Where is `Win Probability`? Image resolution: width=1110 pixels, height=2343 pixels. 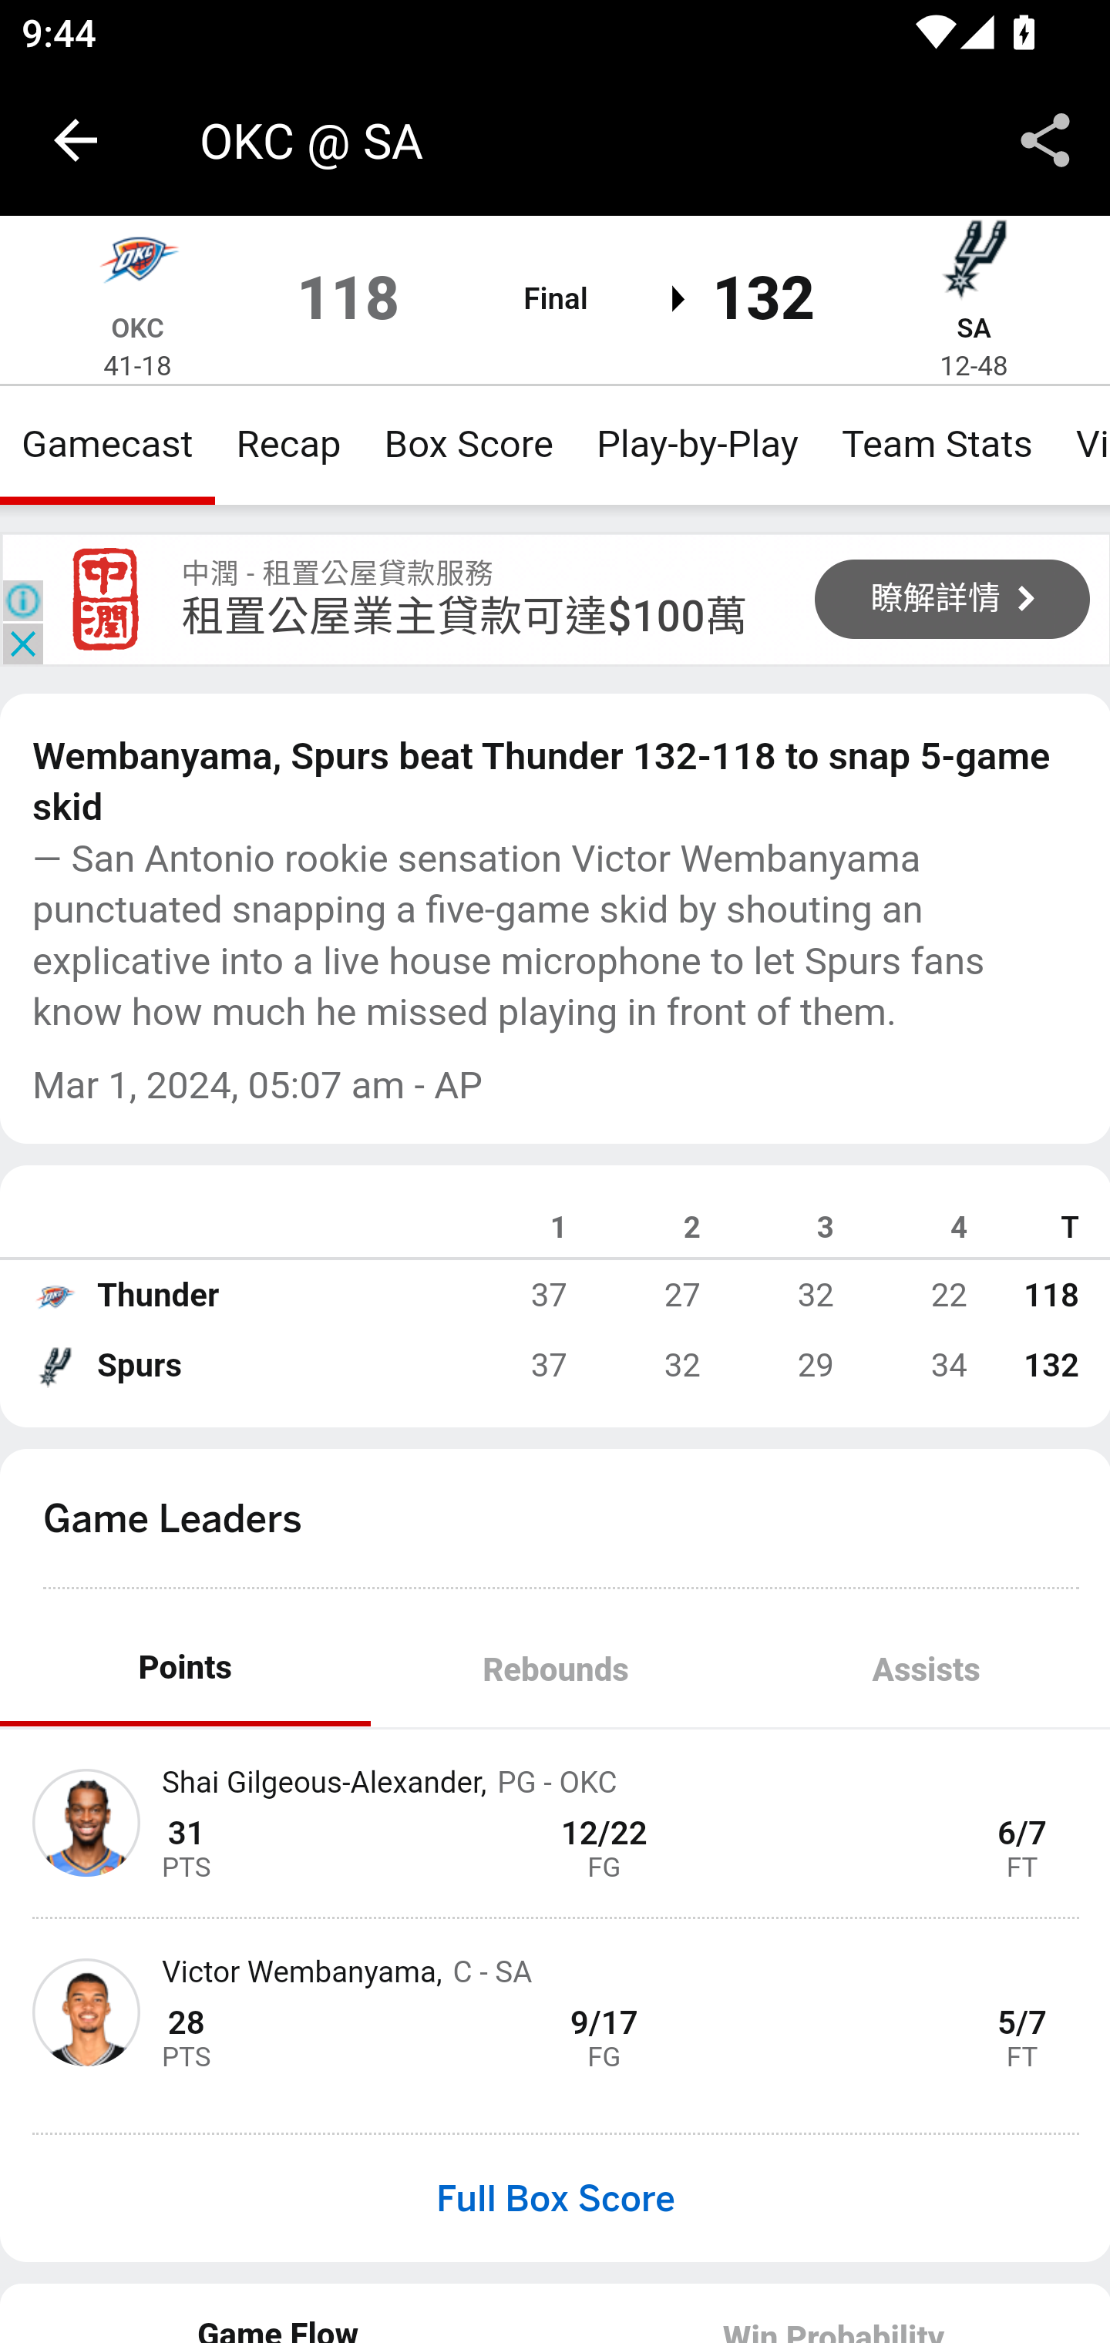
Win Probability is located at coordinates (832, 2312).